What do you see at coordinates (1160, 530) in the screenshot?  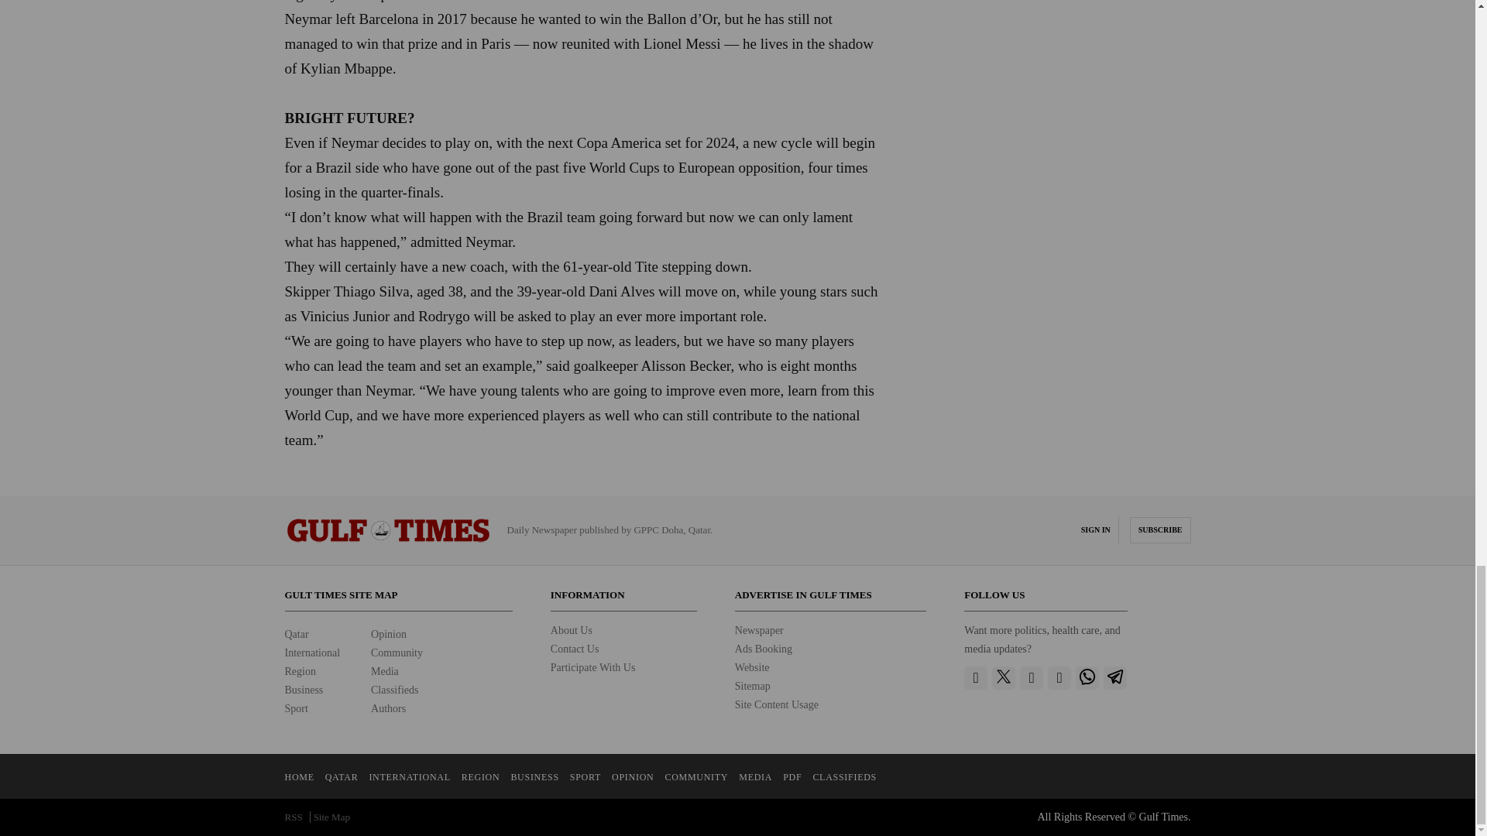 I see `SUBSCRIBE` at bounding box center [1160, 530].